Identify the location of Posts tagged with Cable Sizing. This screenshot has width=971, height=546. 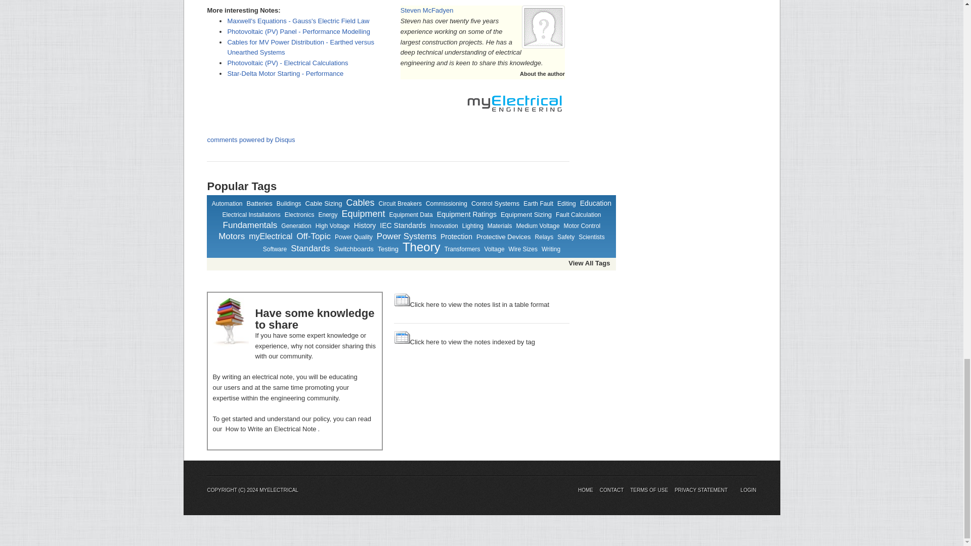
(324, 203).